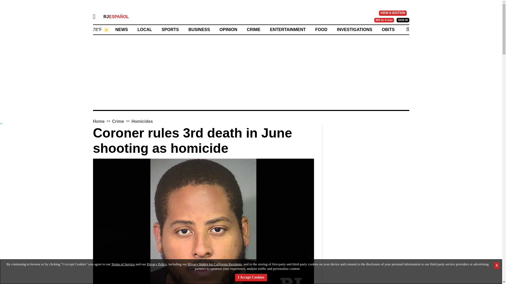 This screenshot has height=284, width=506. Describe the element at coordinates (254, 29) in the screenshot. I see `CRIME` at that location.